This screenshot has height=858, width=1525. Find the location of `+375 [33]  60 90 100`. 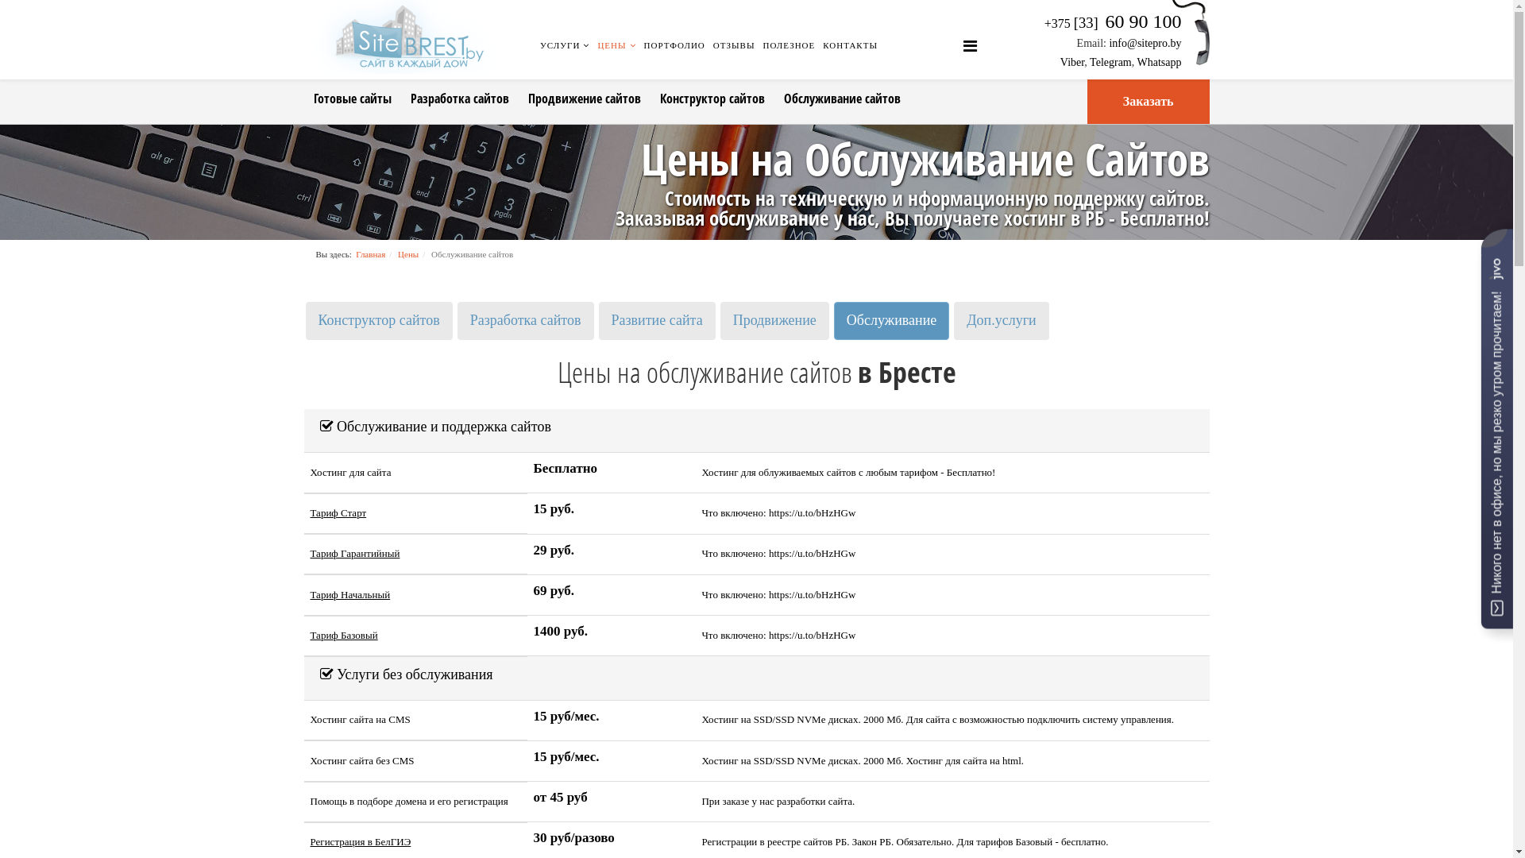

+375 [33]  60 90 100 is located at coordinates (1114, 24).